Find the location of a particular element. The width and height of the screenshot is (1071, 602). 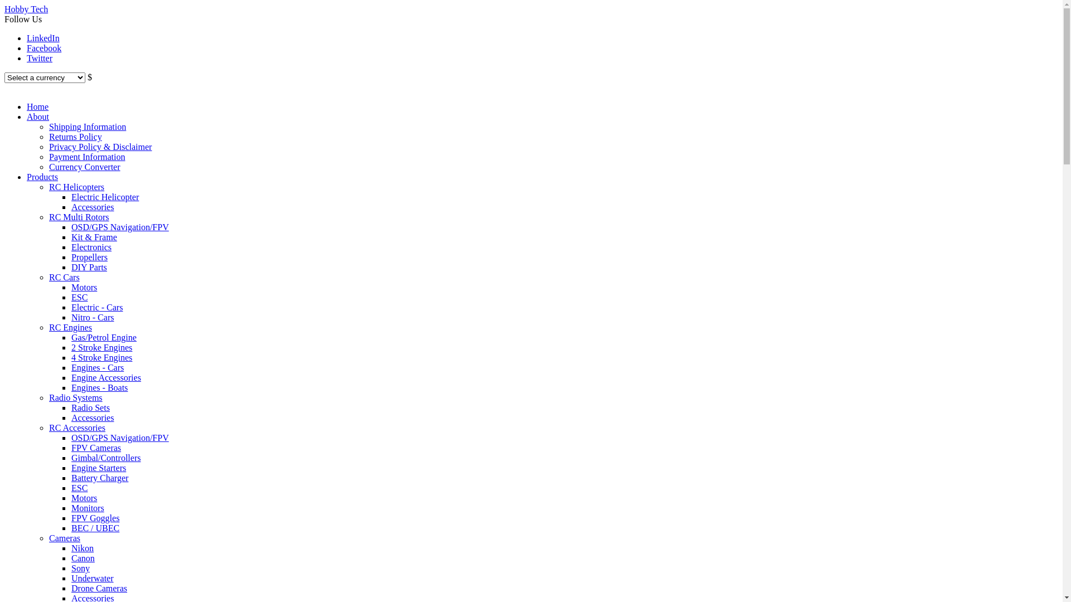

Radio Sets is located at coordinates (90, 408).